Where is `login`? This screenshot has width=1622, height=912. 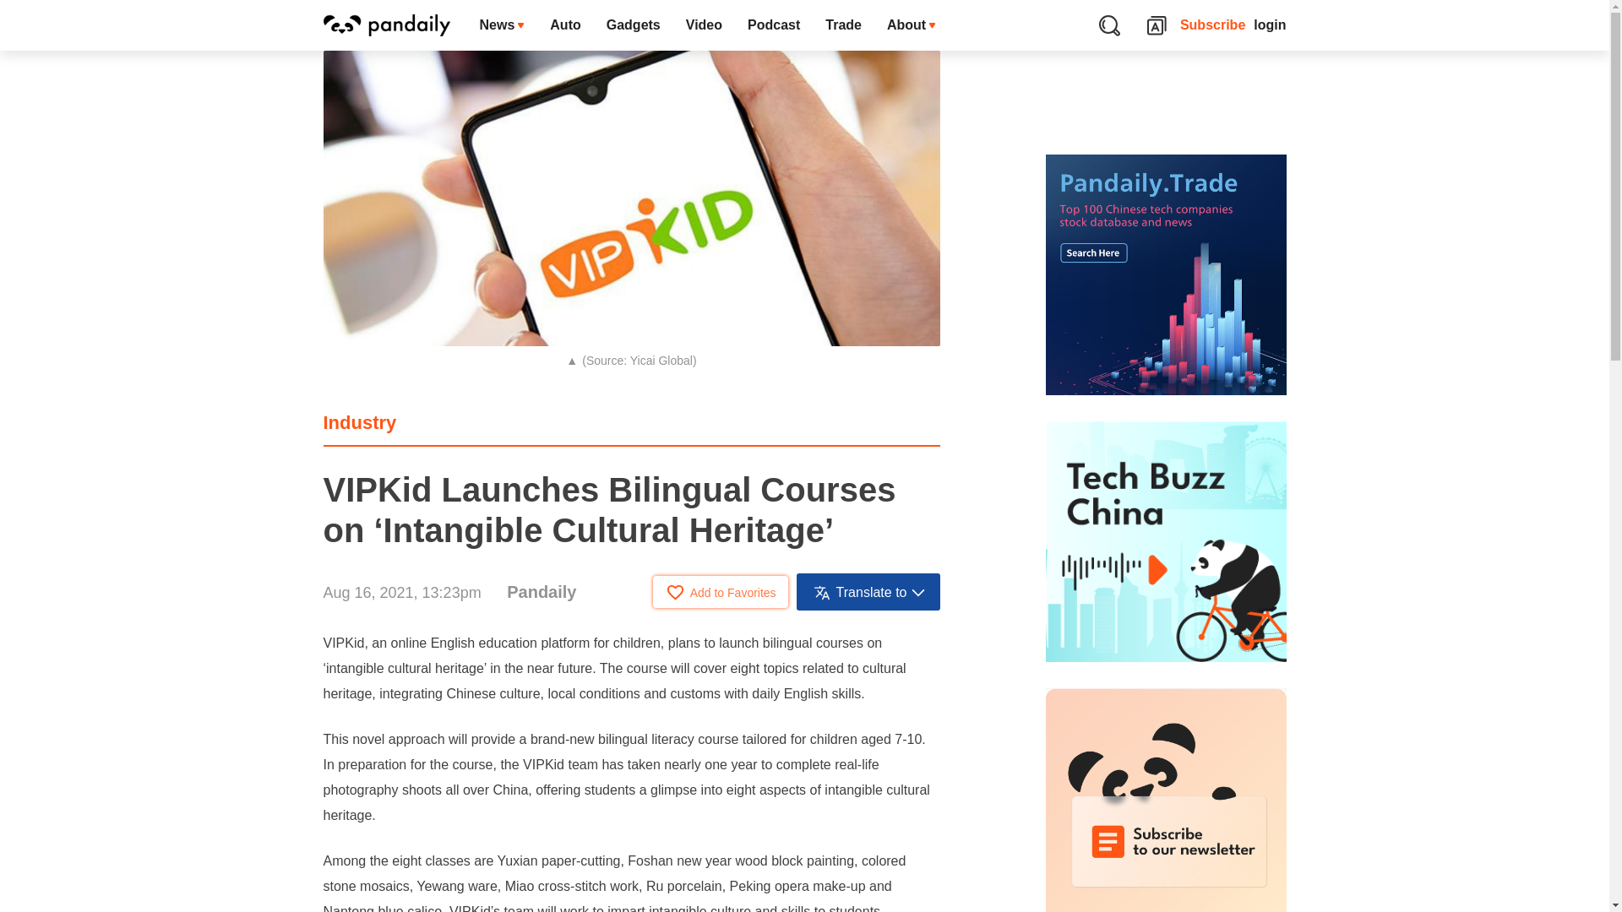 login is located at coordinates (1270, 25).